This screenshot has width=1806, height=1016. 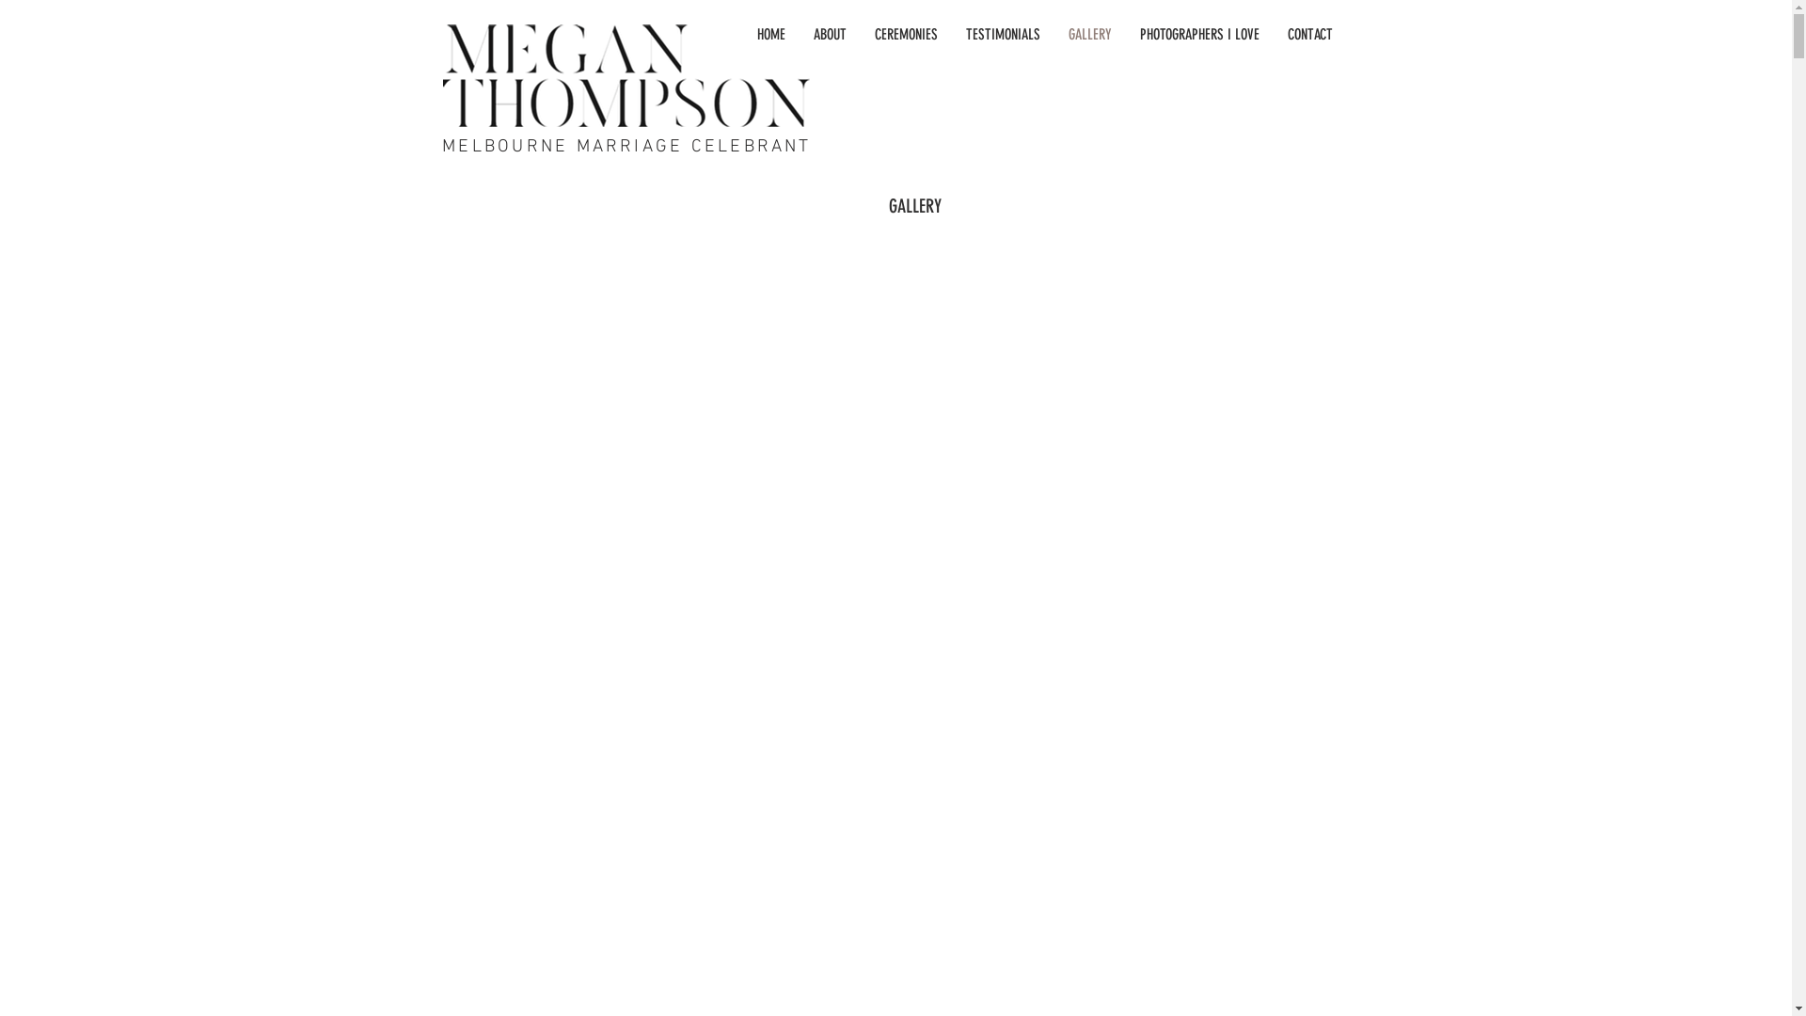 I want to click on PHOTOGRAPHERS I LOVE, so click(x=1198, y=38).